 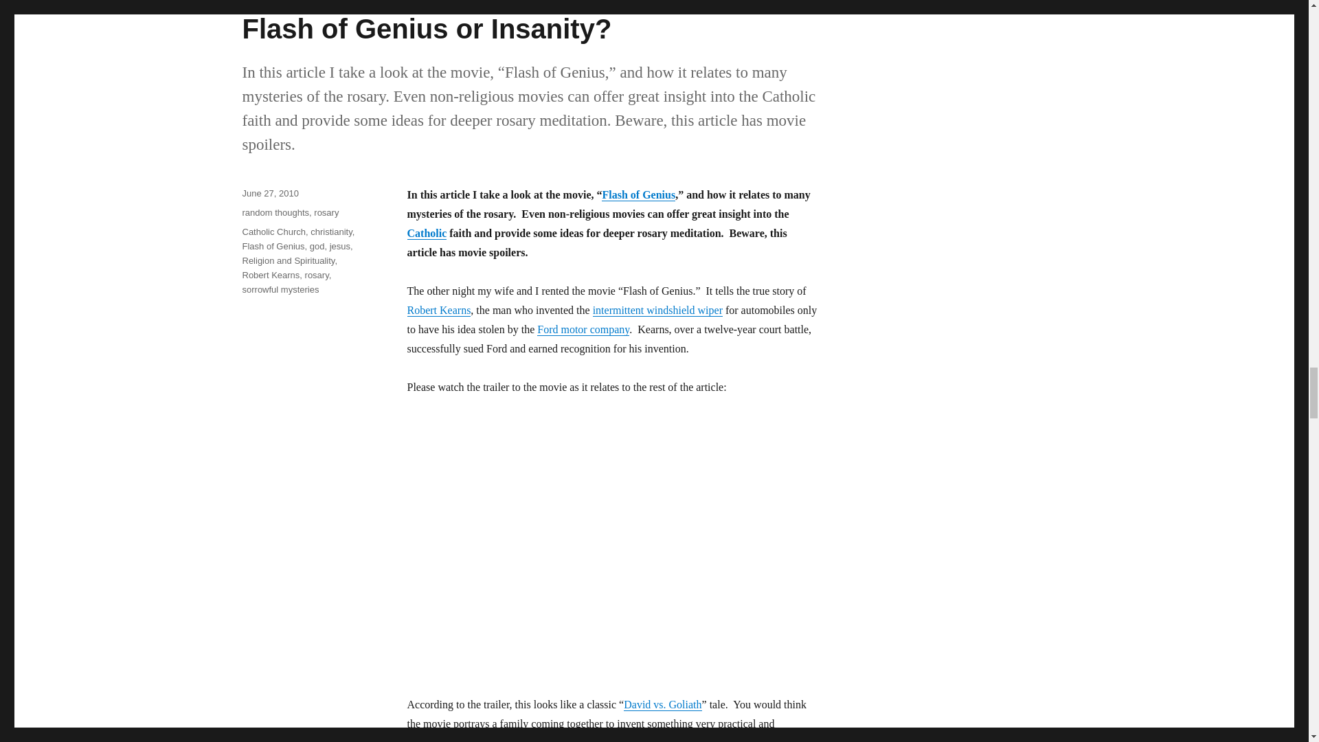 What do you see at coordinates (662, 704) in the screenshot?
I see `Goliath` at bounding box center [662, 704].